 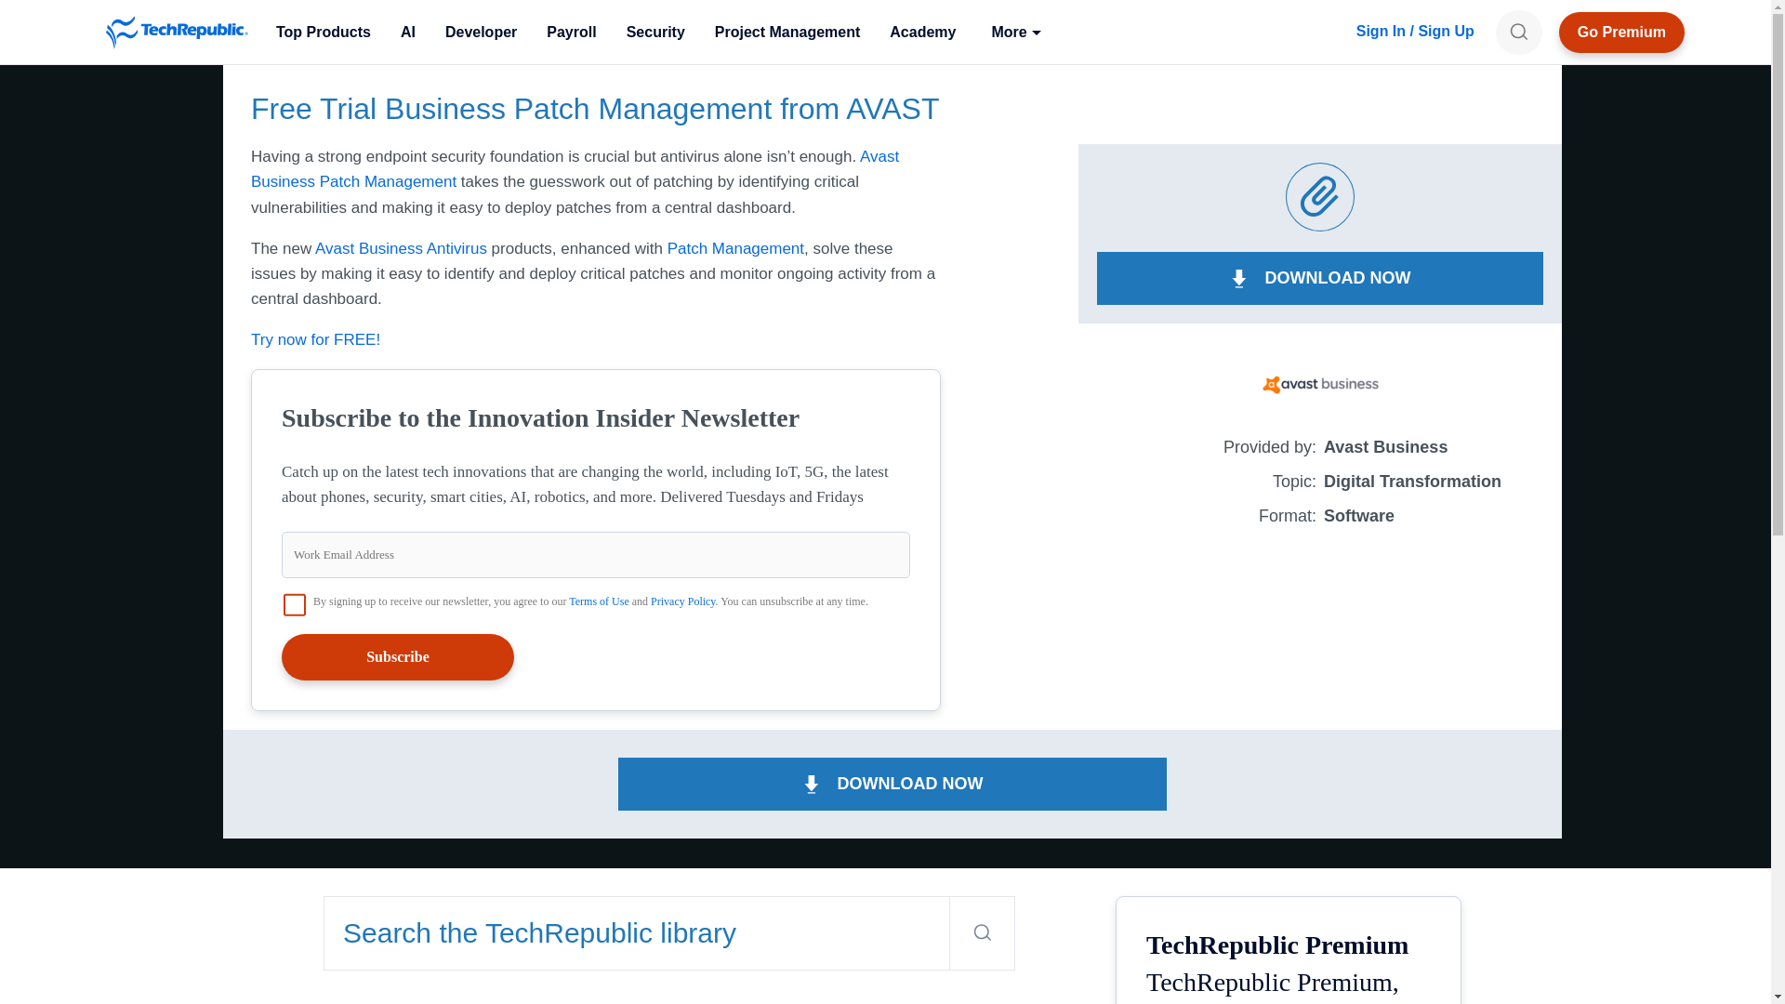 I want to click on Top Products, so click(x=323, y=32).